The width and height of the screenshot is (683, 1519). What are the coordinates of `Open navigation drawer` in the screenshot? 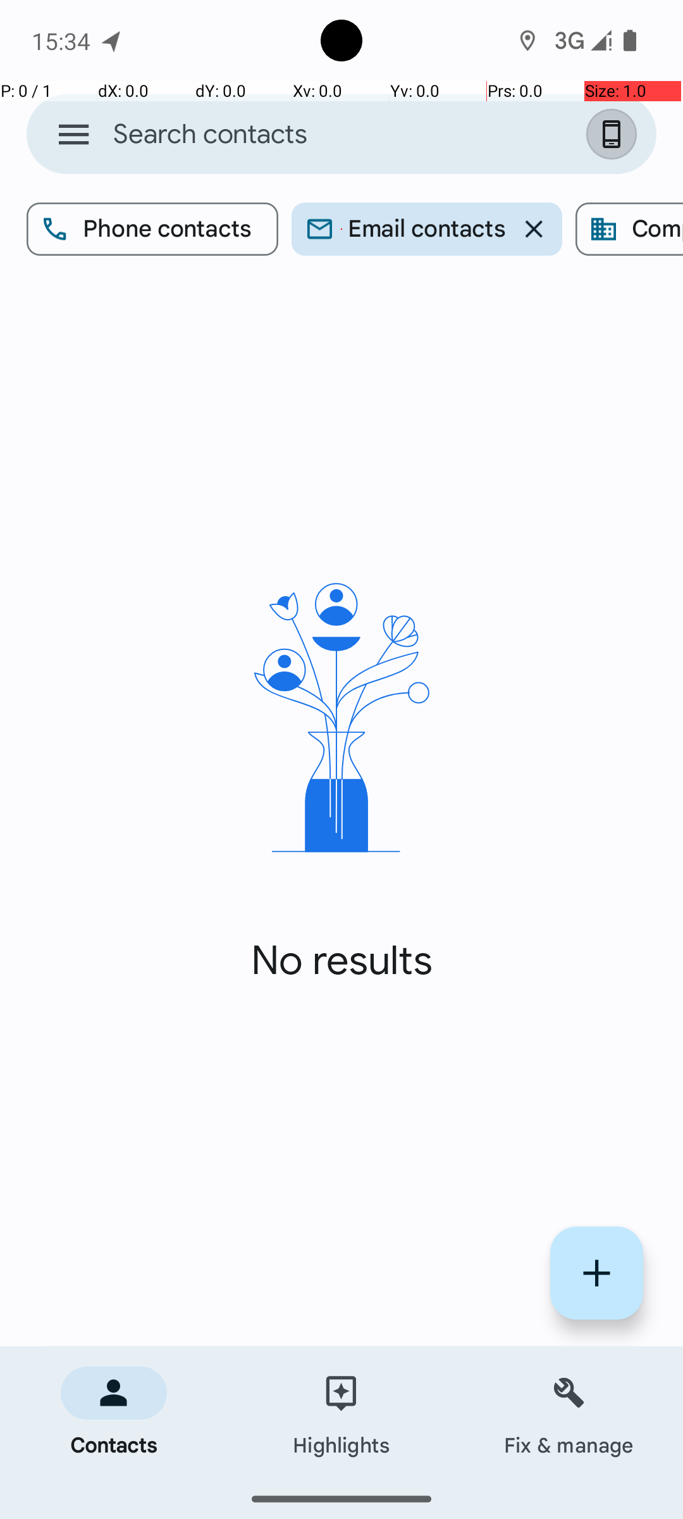 It's located at (73, 134).